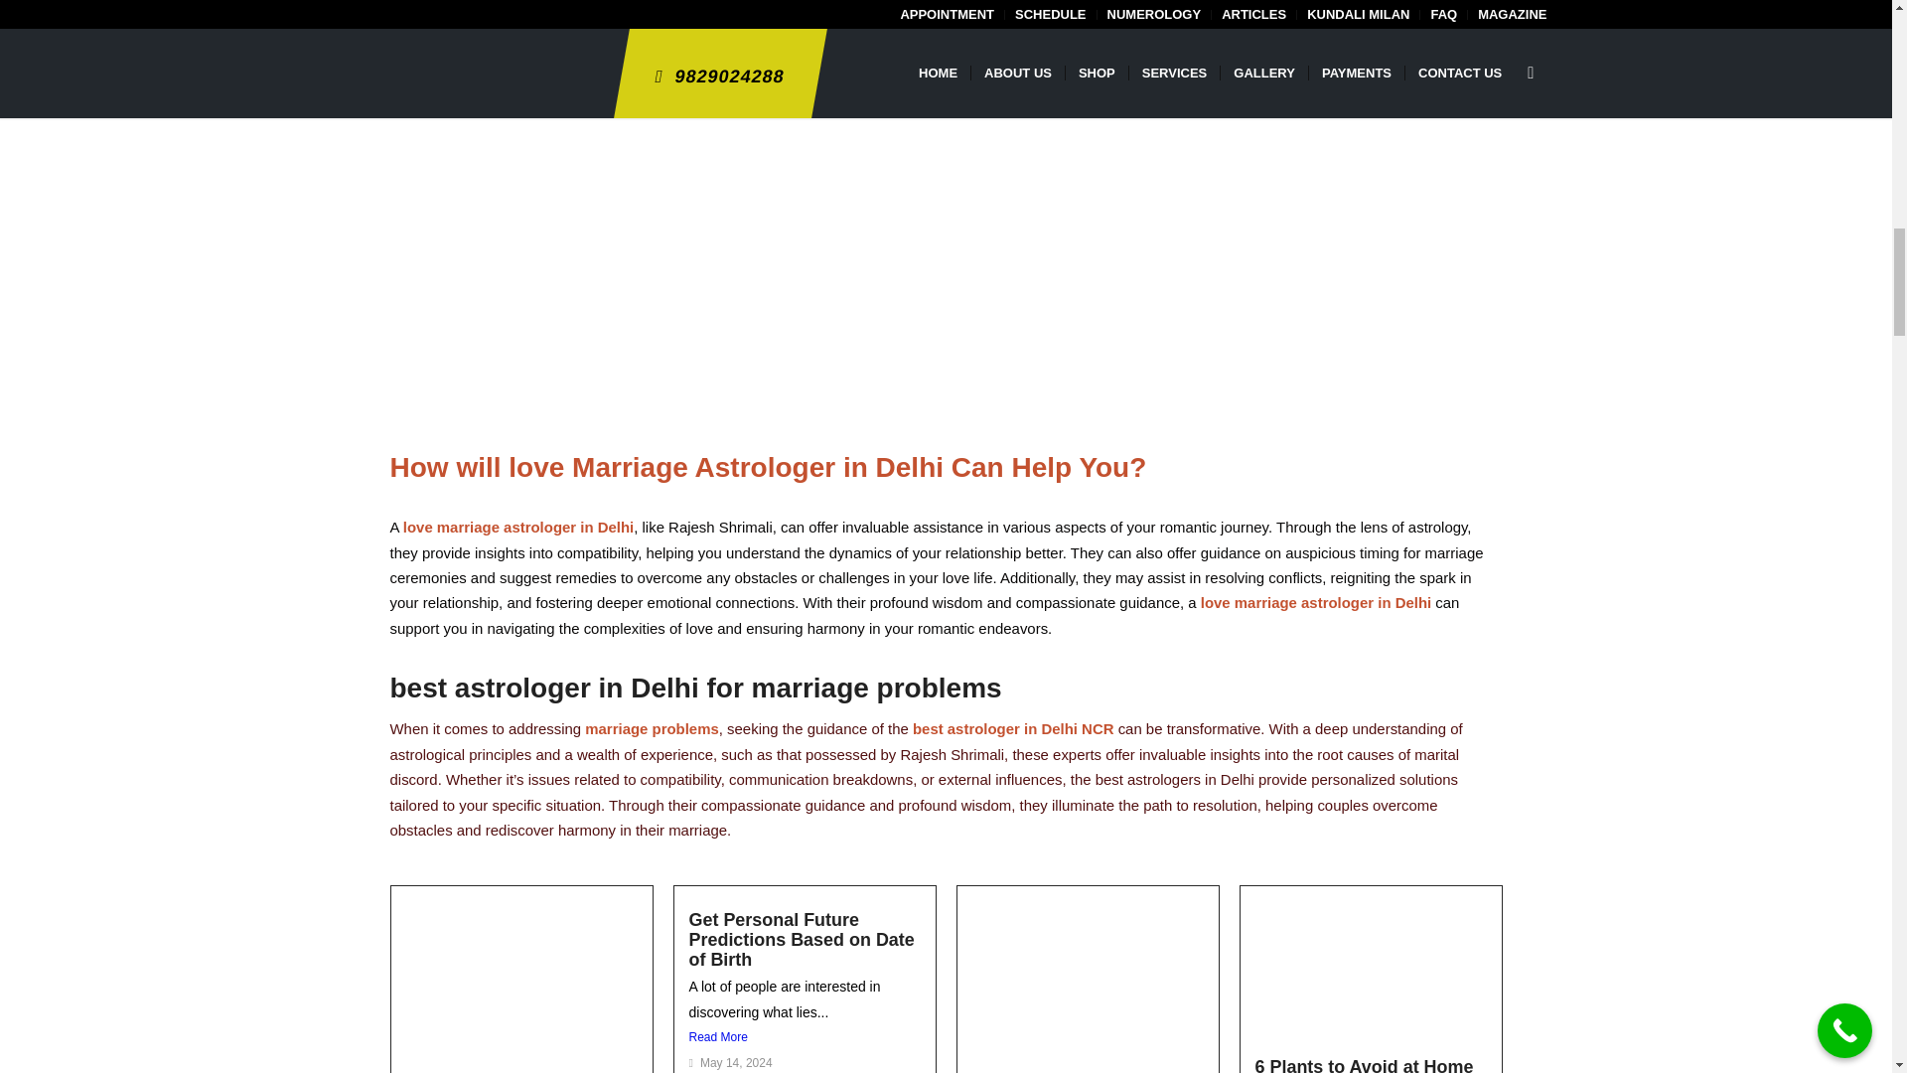 This screenshot has width=1907, height=1073. What do you see at coordinates (802, 939) in the screenshot?
I see `Get Personal Future Predictions Based on Date of Birth` at bounding box center [802, 939].